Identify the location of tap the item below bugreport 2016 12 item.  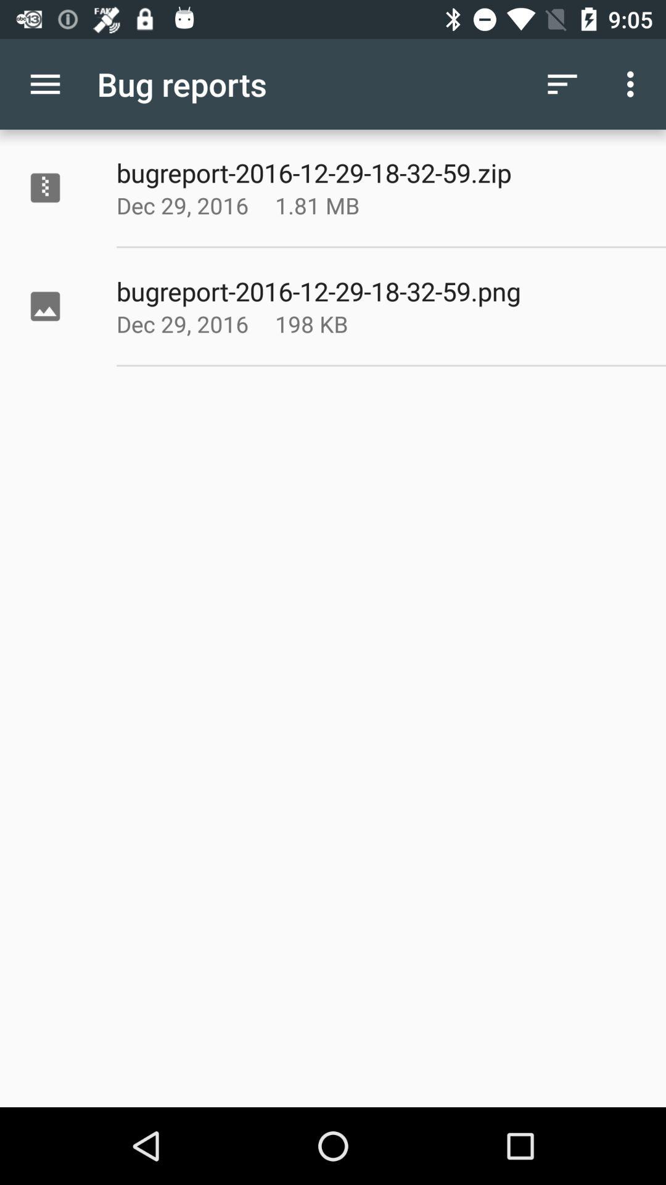
(348, 205).